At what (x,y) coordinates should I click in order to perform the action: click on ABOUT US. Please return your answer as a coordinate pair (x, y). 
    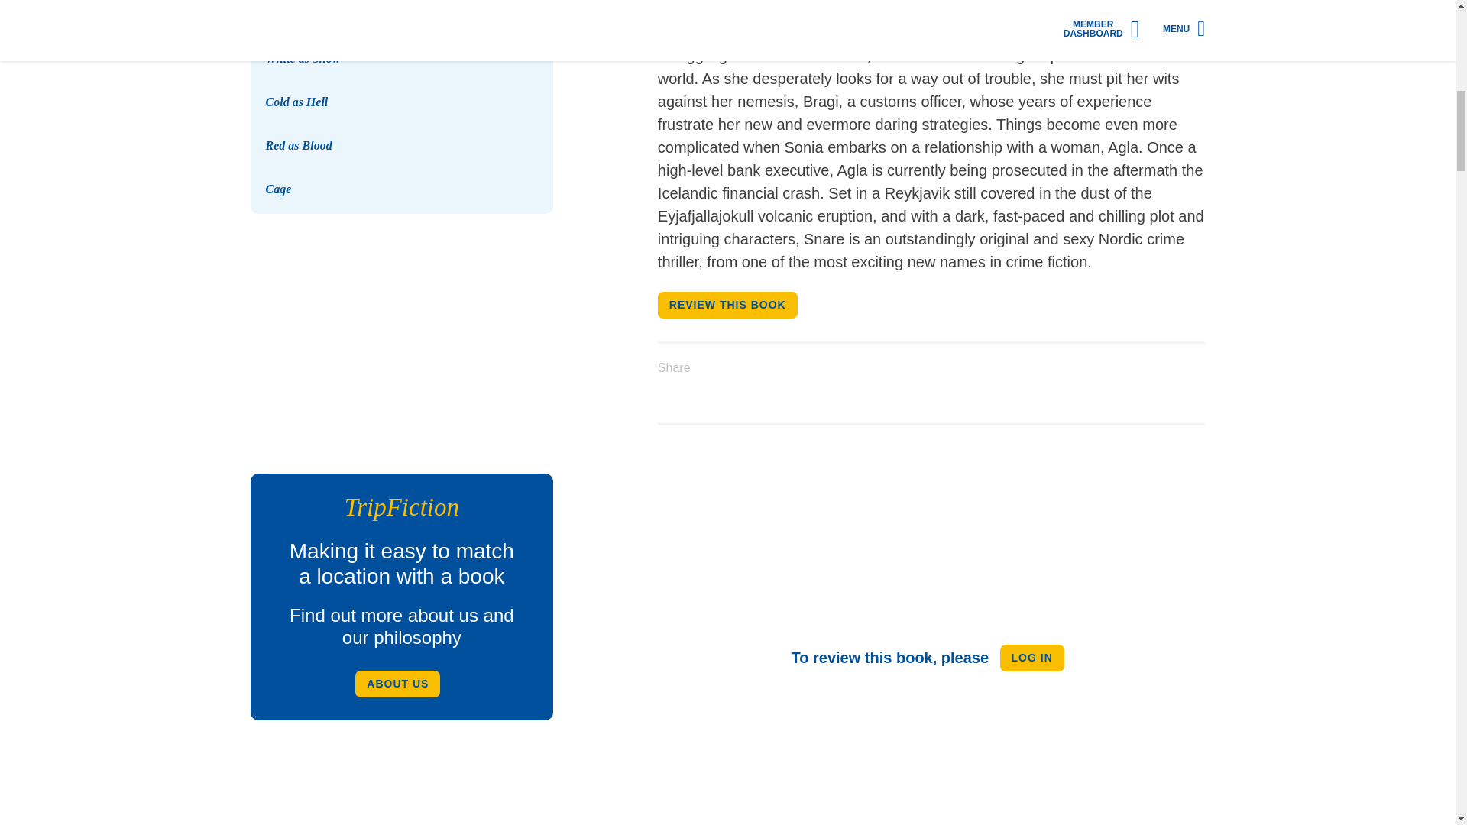
    Looking at the image, I should click on (397, 684).